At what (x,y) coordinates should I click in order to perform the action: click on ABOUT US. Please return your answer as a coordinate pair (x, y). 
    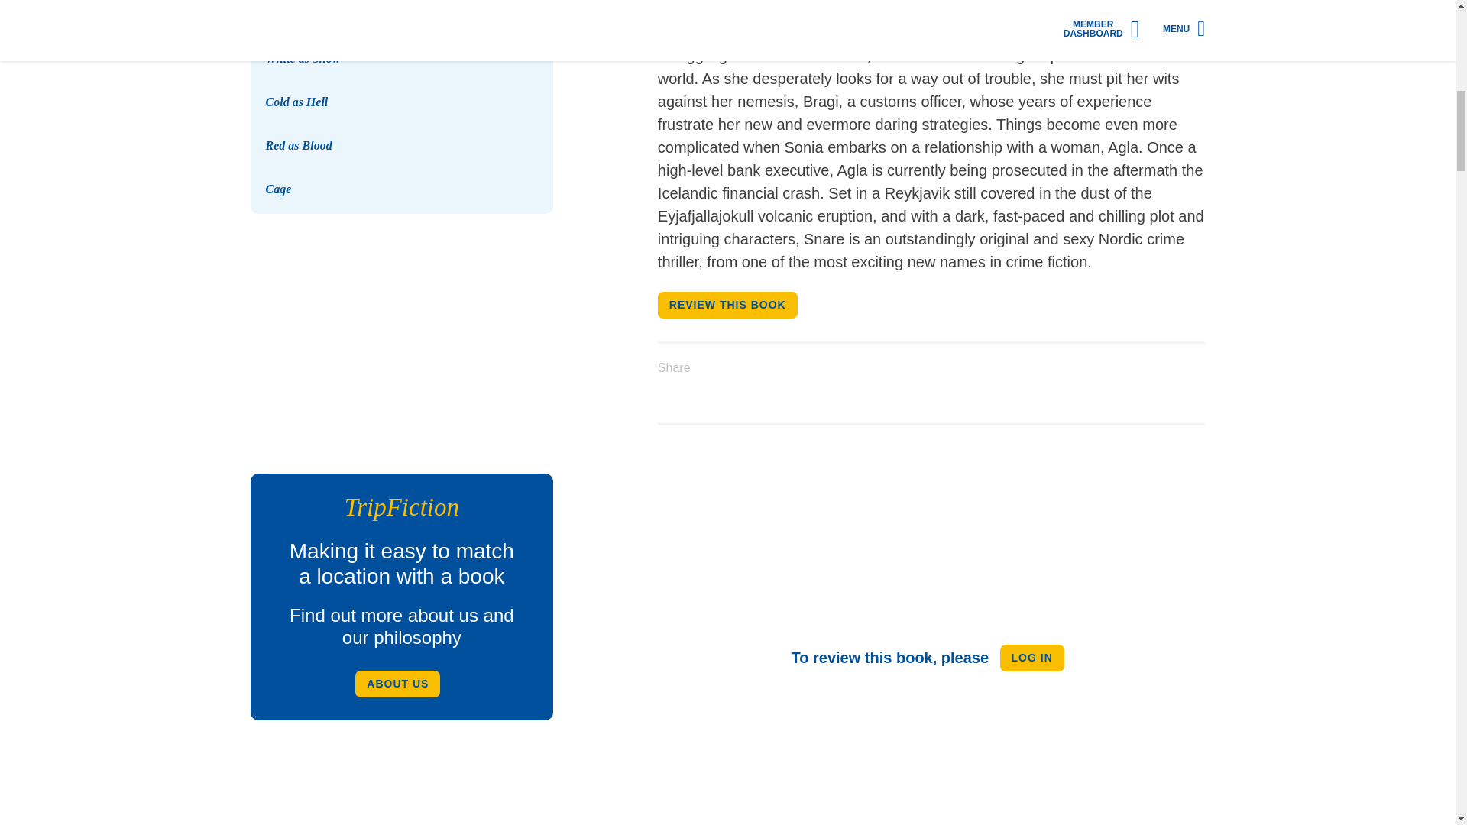
    Looking at the image, I should click on (397, 684).